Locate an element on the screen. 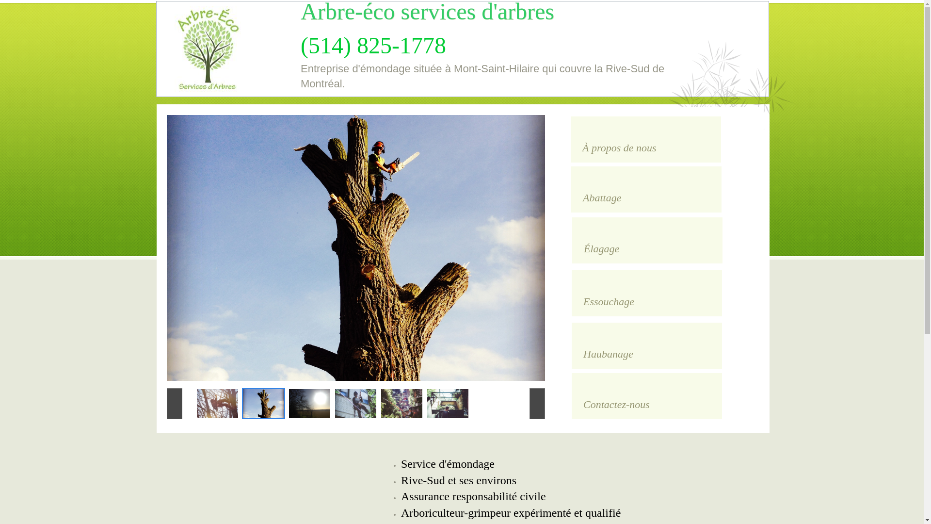 Image resolution: width=931 pixels, height=524 pixels. Contactez-nous is located at coordinates (647, 396).